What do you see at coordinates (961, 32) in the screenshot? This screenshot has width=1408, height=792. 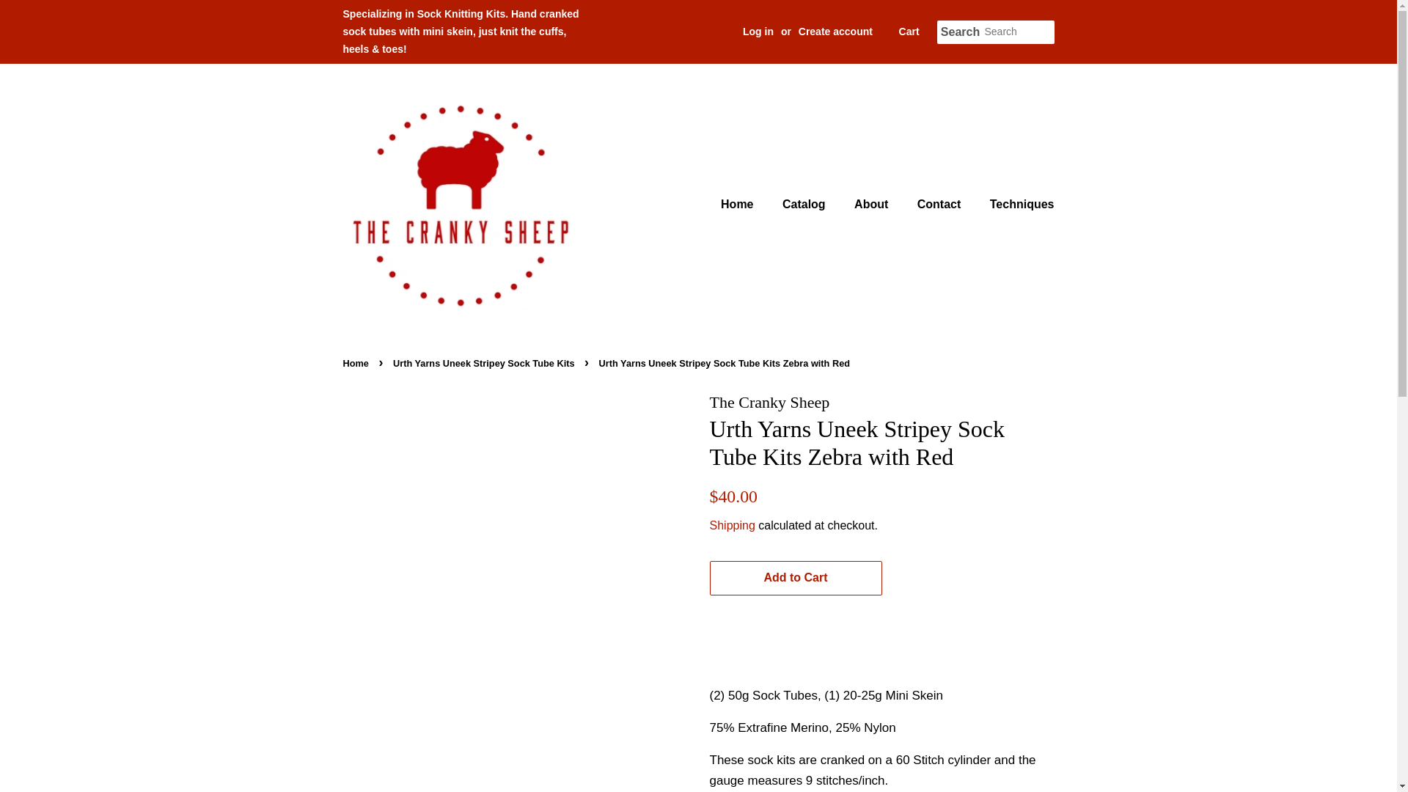 I see `Search` at bounding box center [961, 32].